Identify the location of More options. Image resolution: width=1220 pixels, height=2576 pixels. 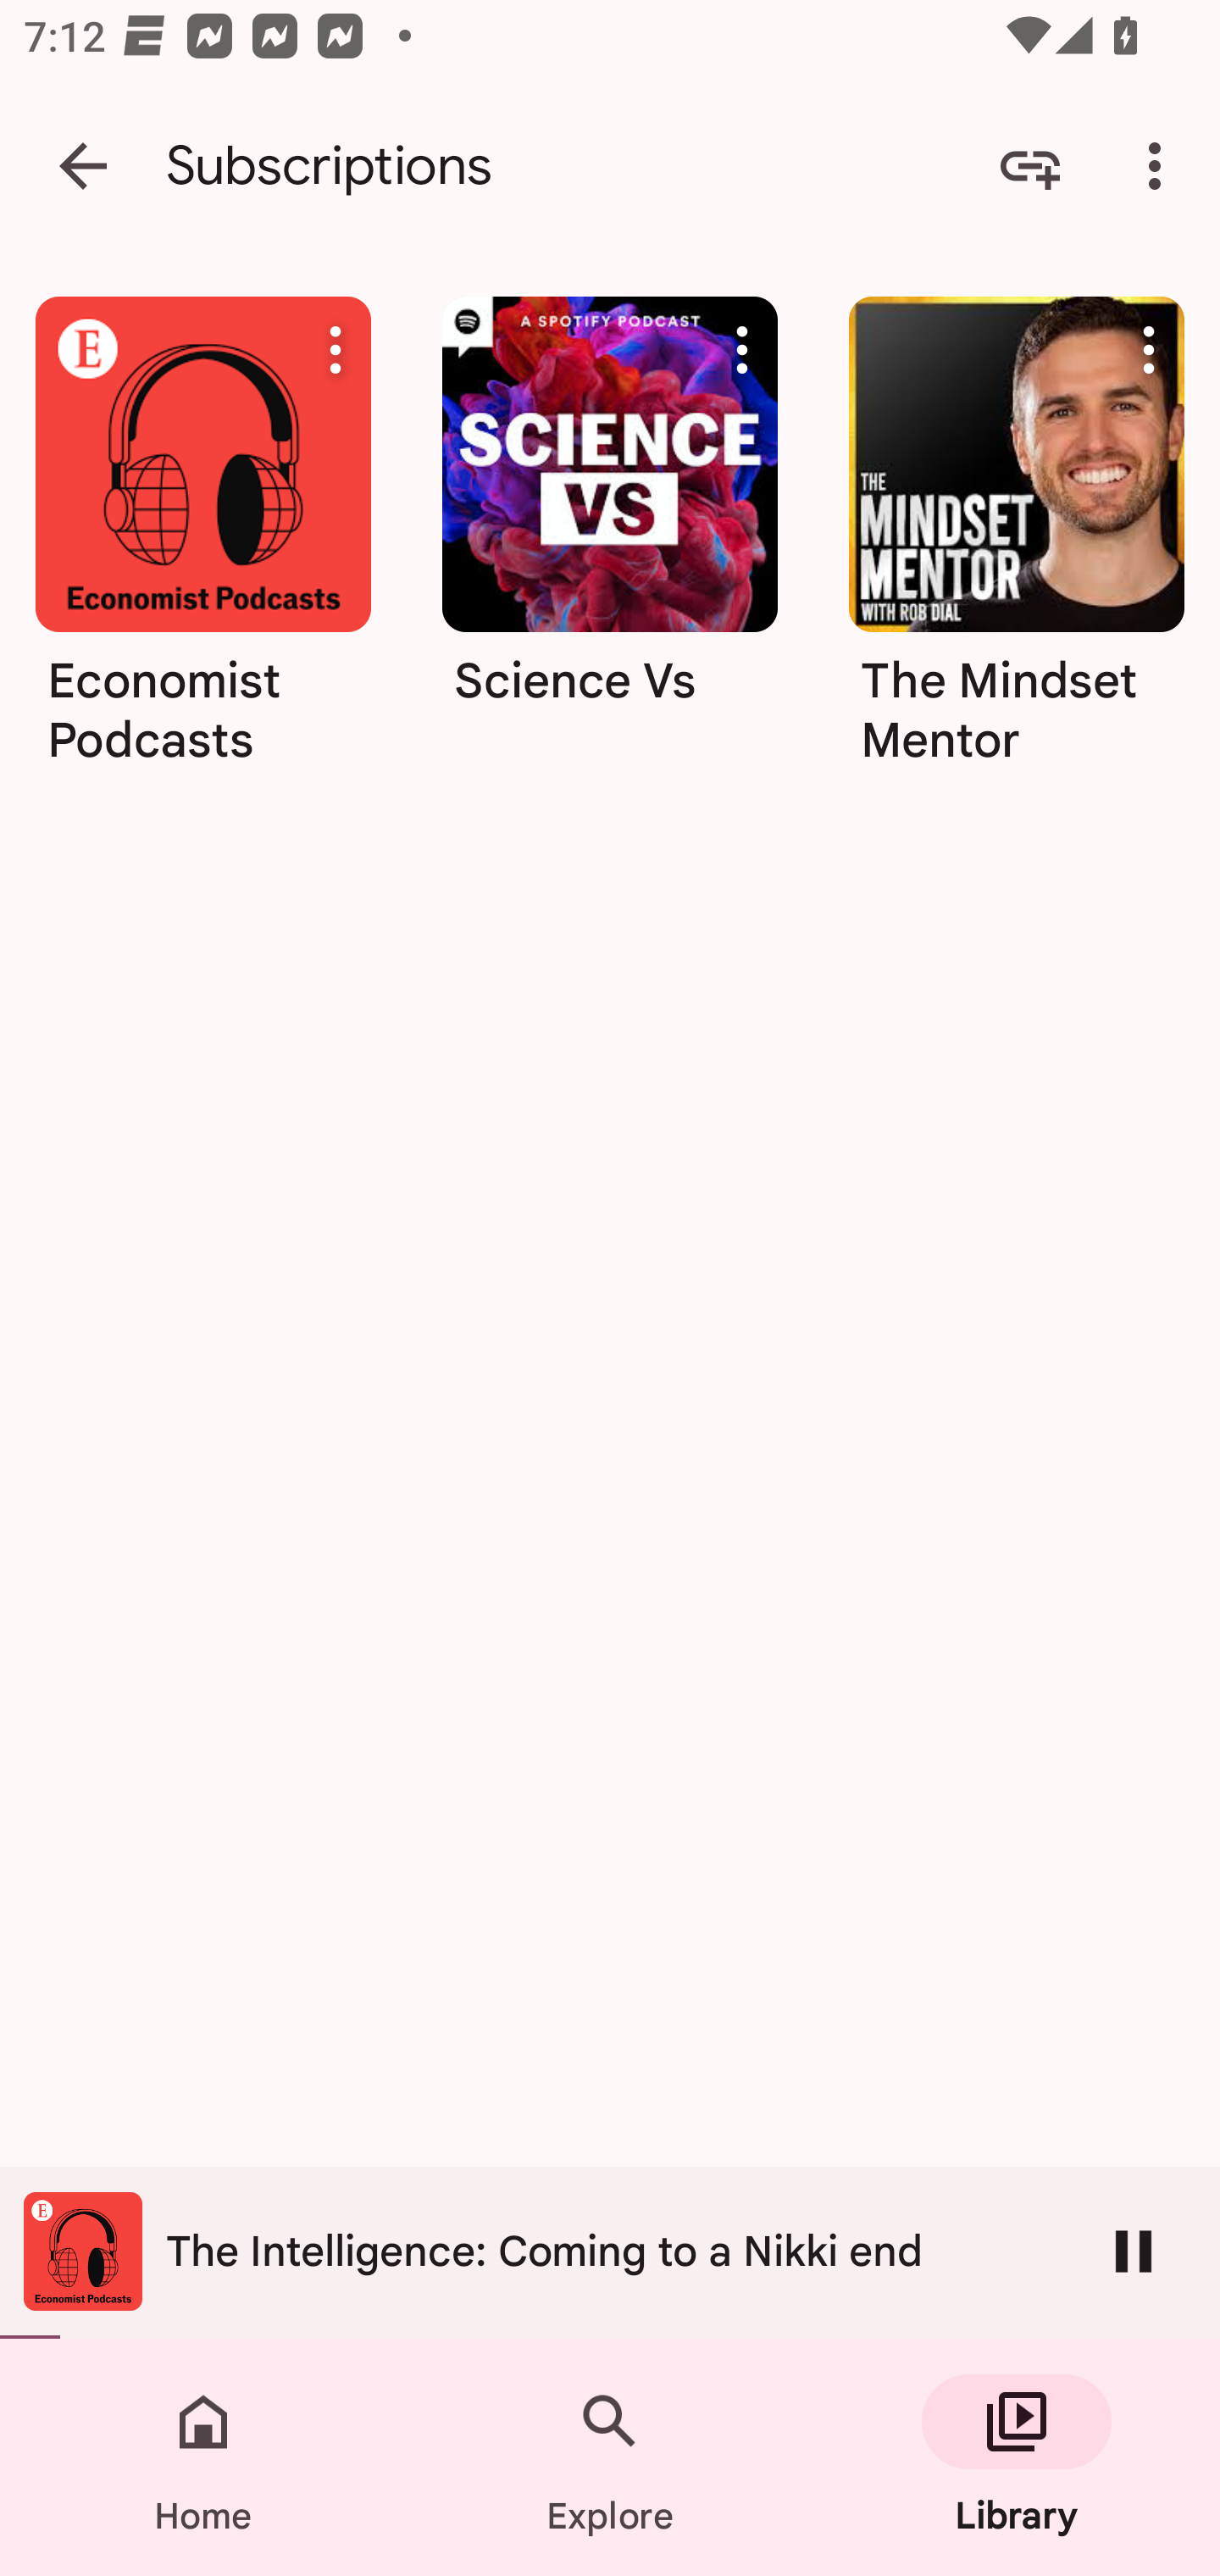
(1161, 166).